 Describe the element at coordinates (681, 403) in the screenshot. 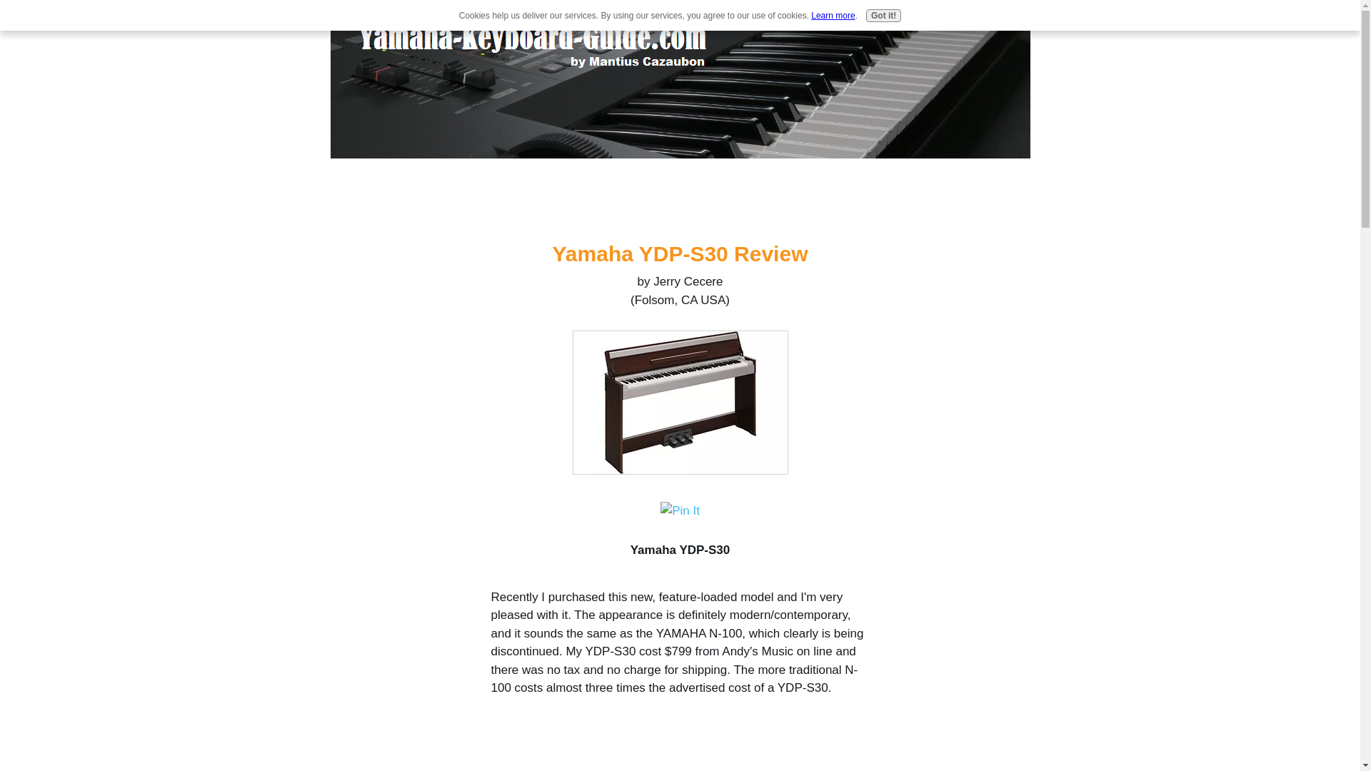

I see `Yamaha YDP-S30` at that location.